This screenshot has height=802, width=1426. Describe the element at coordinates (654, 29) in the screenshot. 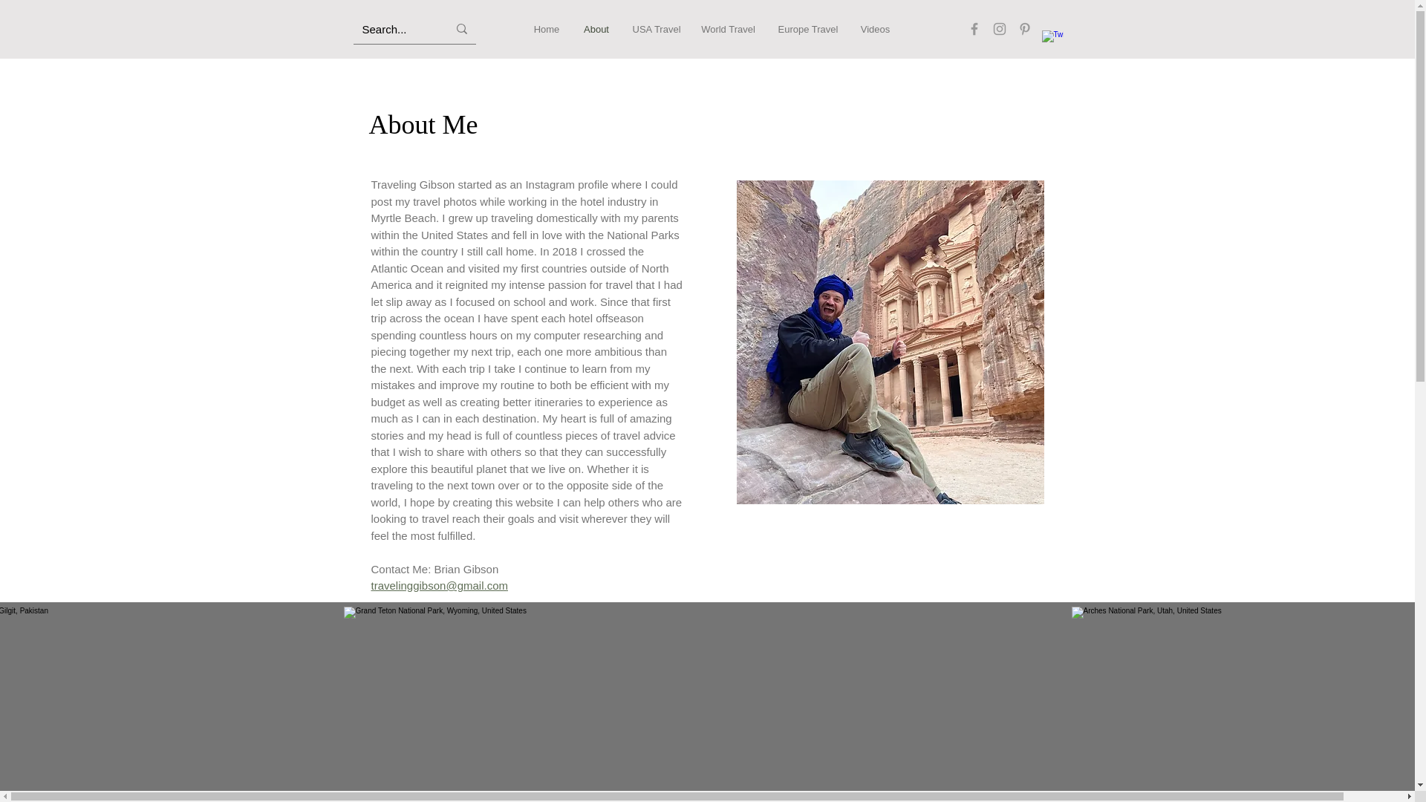

I see `USA Travel` at that location.